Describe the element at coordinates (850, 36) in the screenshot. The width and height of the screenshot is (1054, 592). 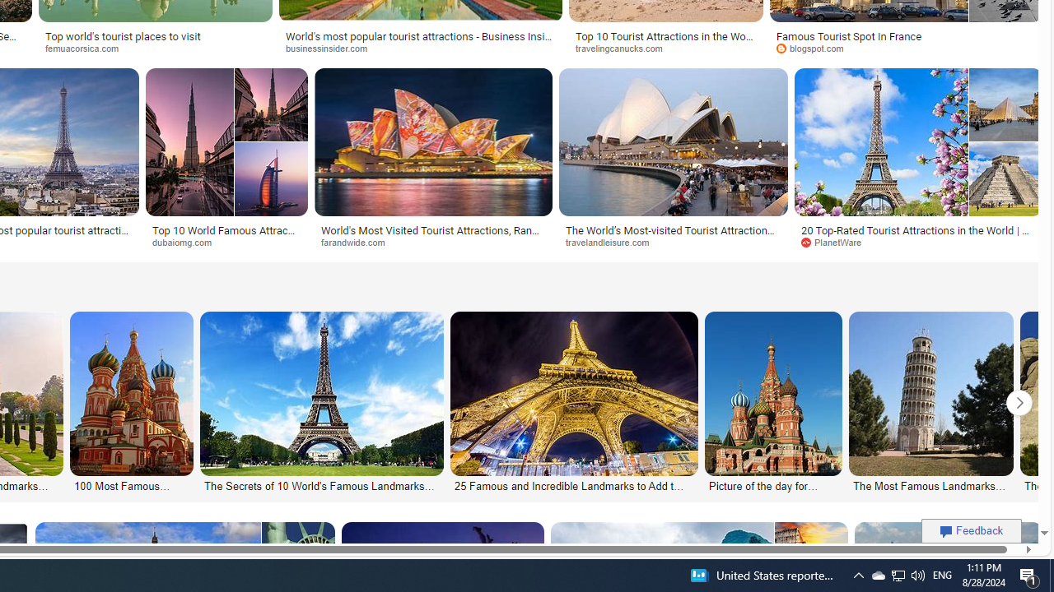
I see `Famous Tourist Spot In France` at that location.